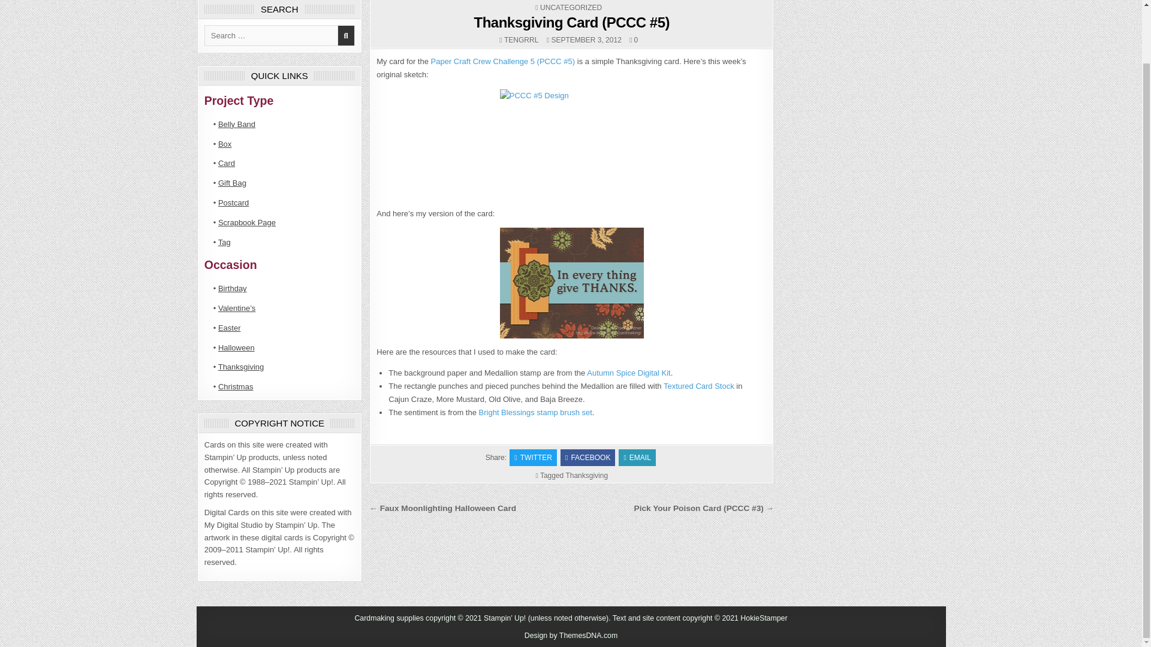  What do you see at coordinates (233, 289) in the screenshot?
I see `Birthday` at bounding box center [233, 289].